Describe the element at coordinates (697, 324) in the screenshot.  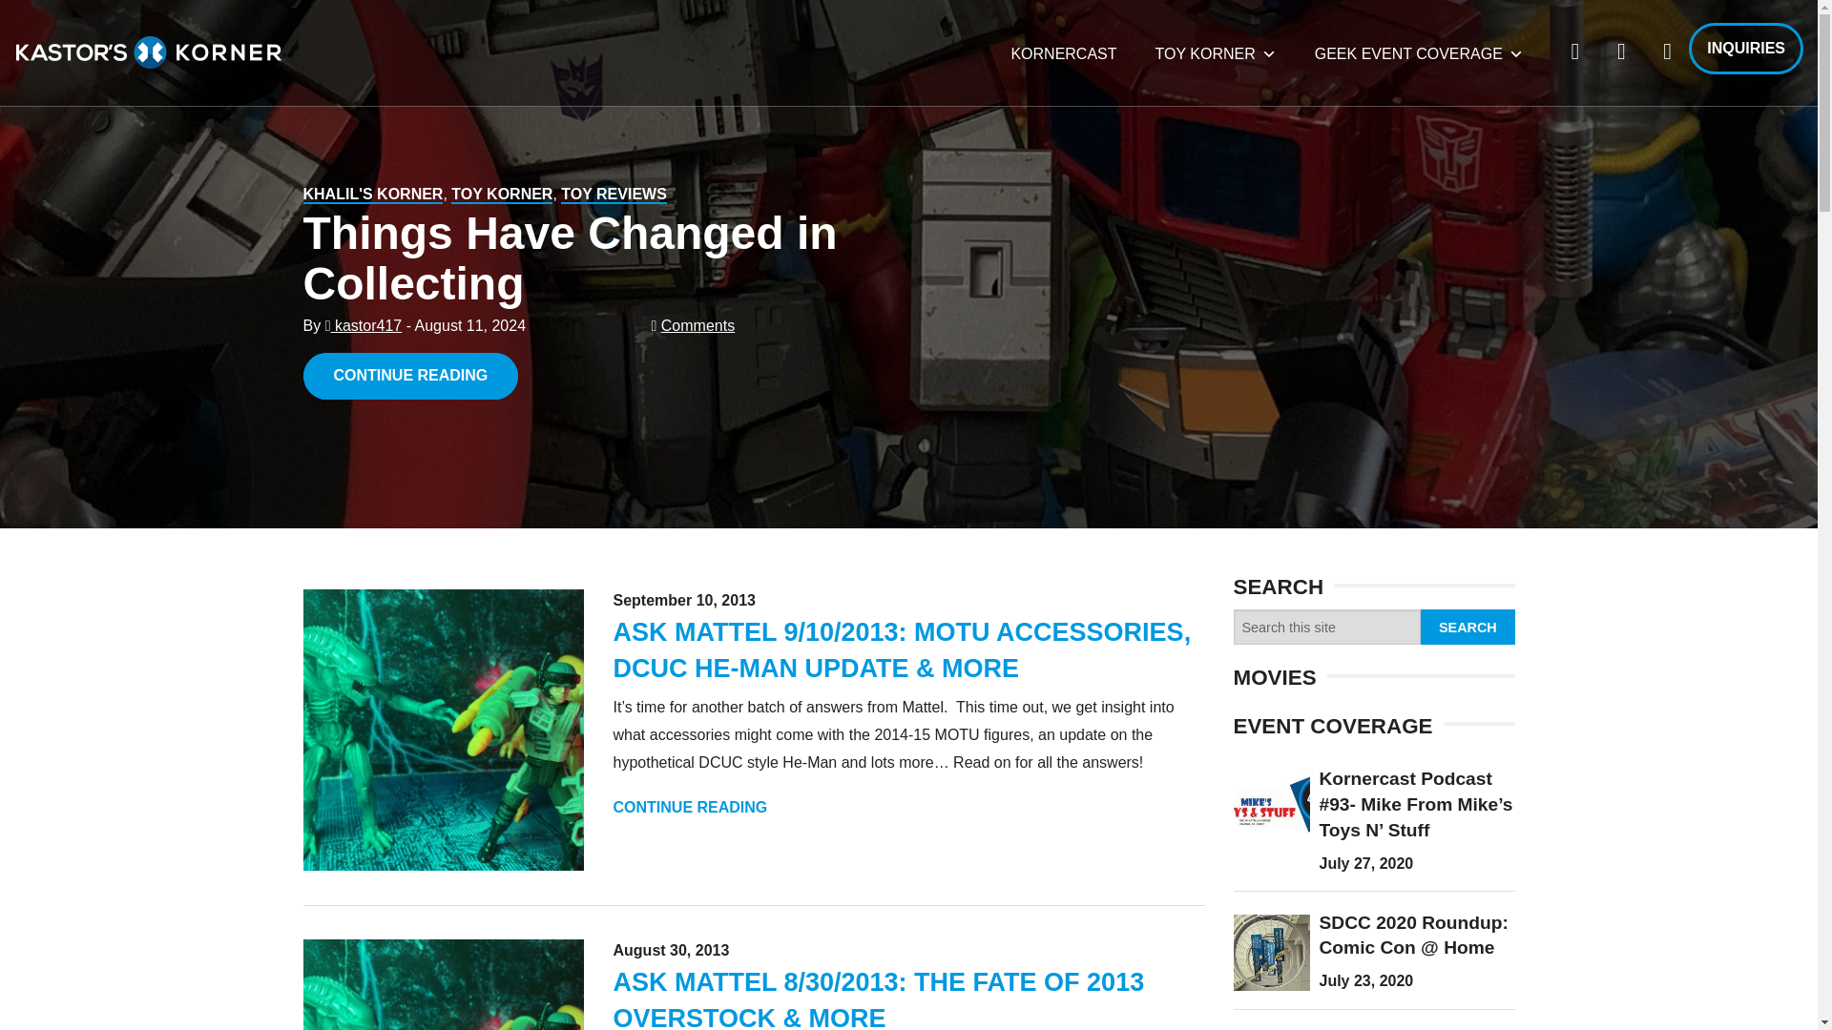
I see `Comments` at that location.